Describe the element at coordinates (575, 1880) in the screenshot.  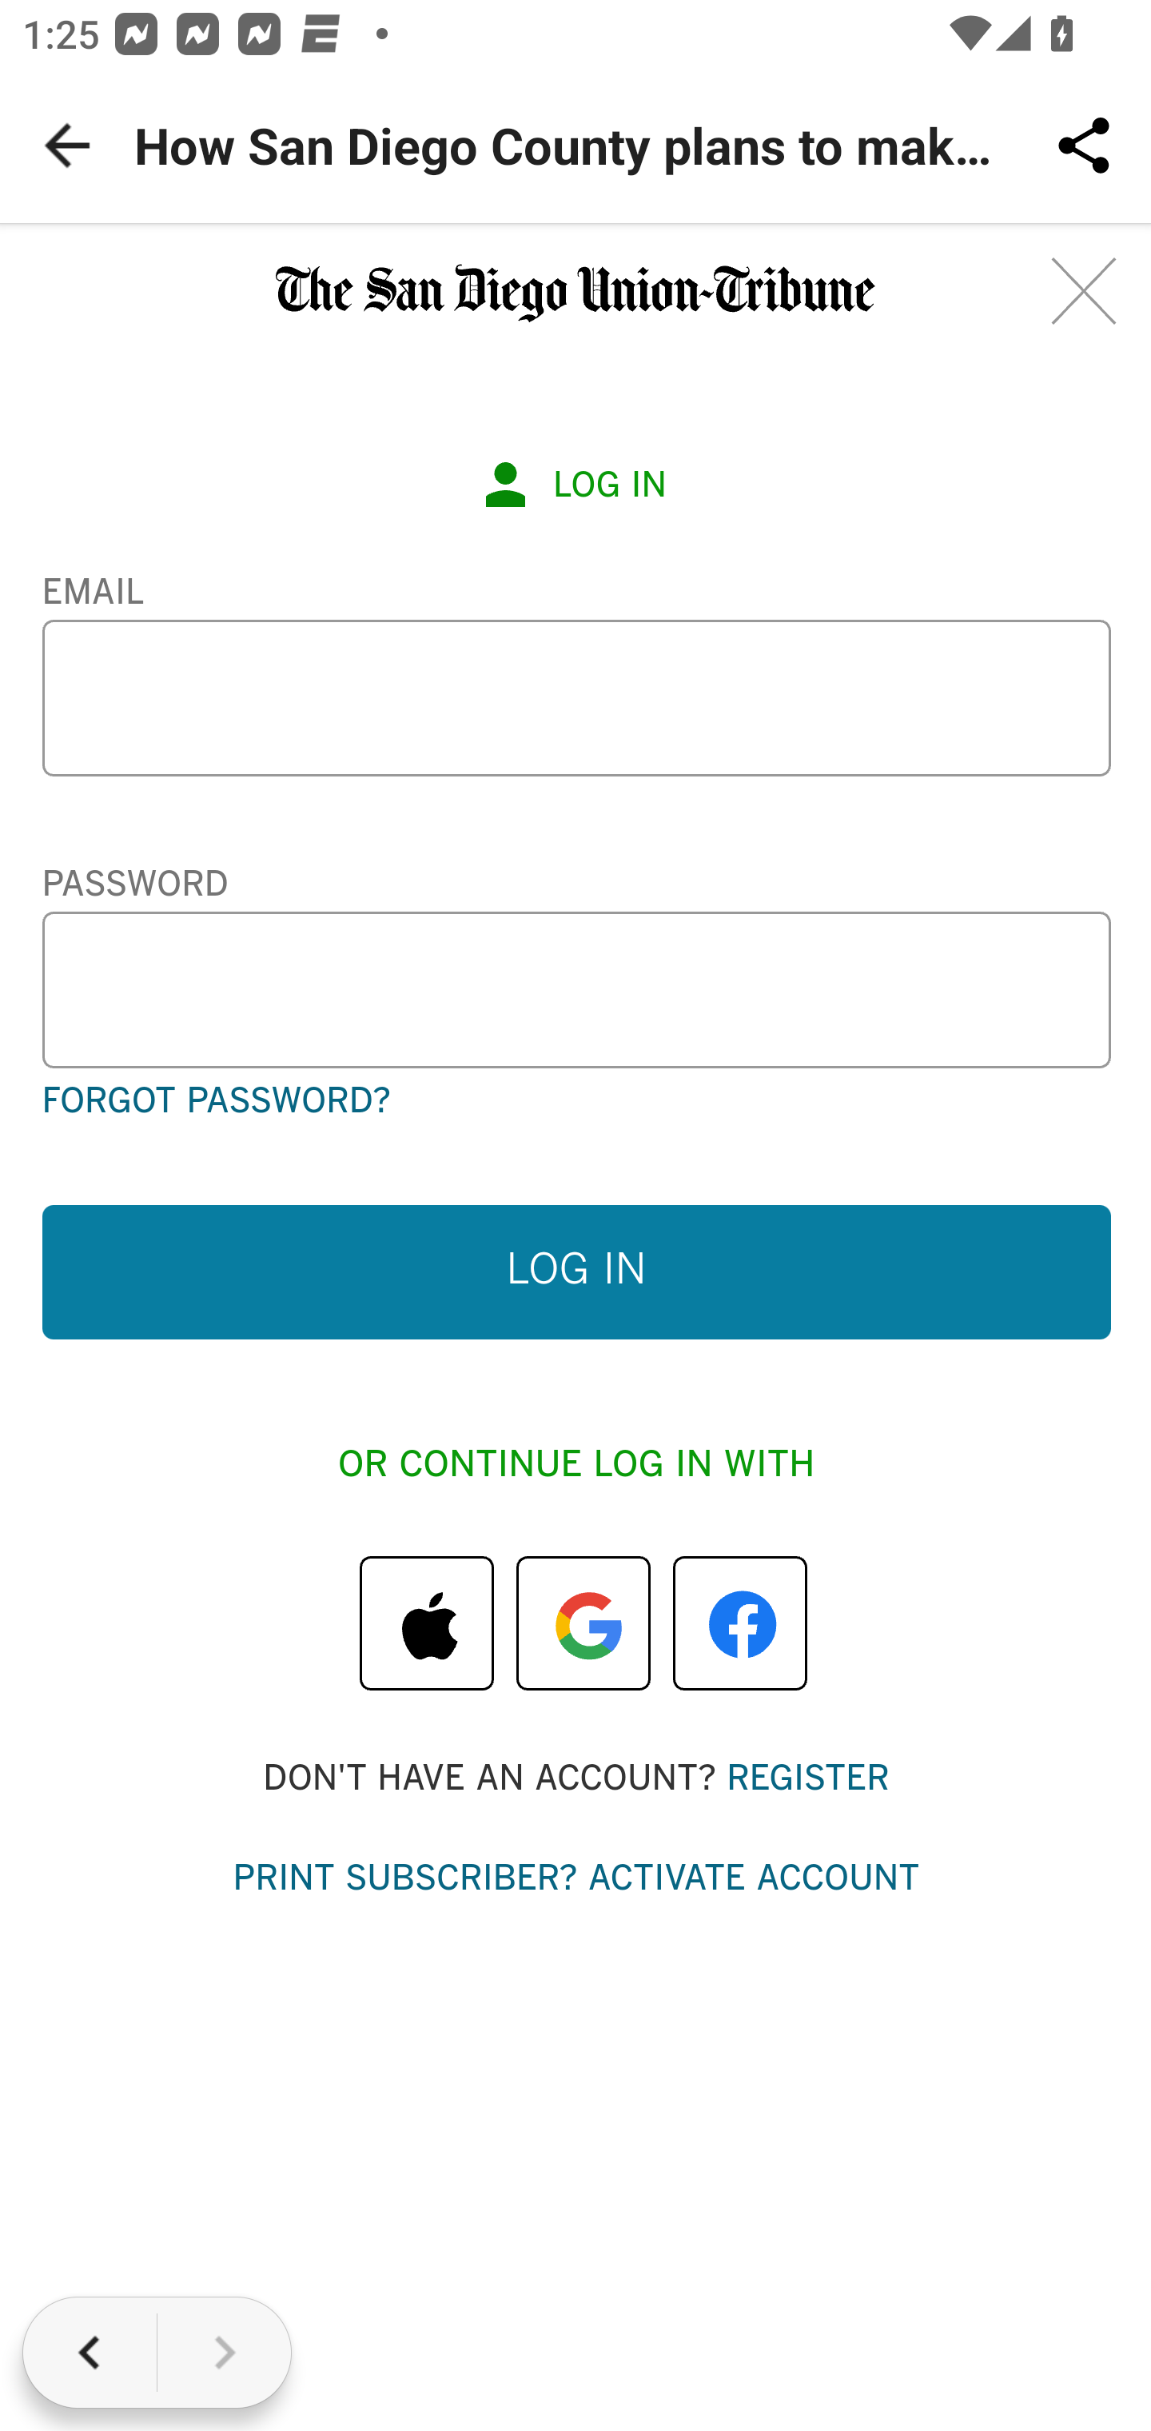
I see `PRINT SUBSCRIBER? ACTIVATE ACCOUNT` at that location.